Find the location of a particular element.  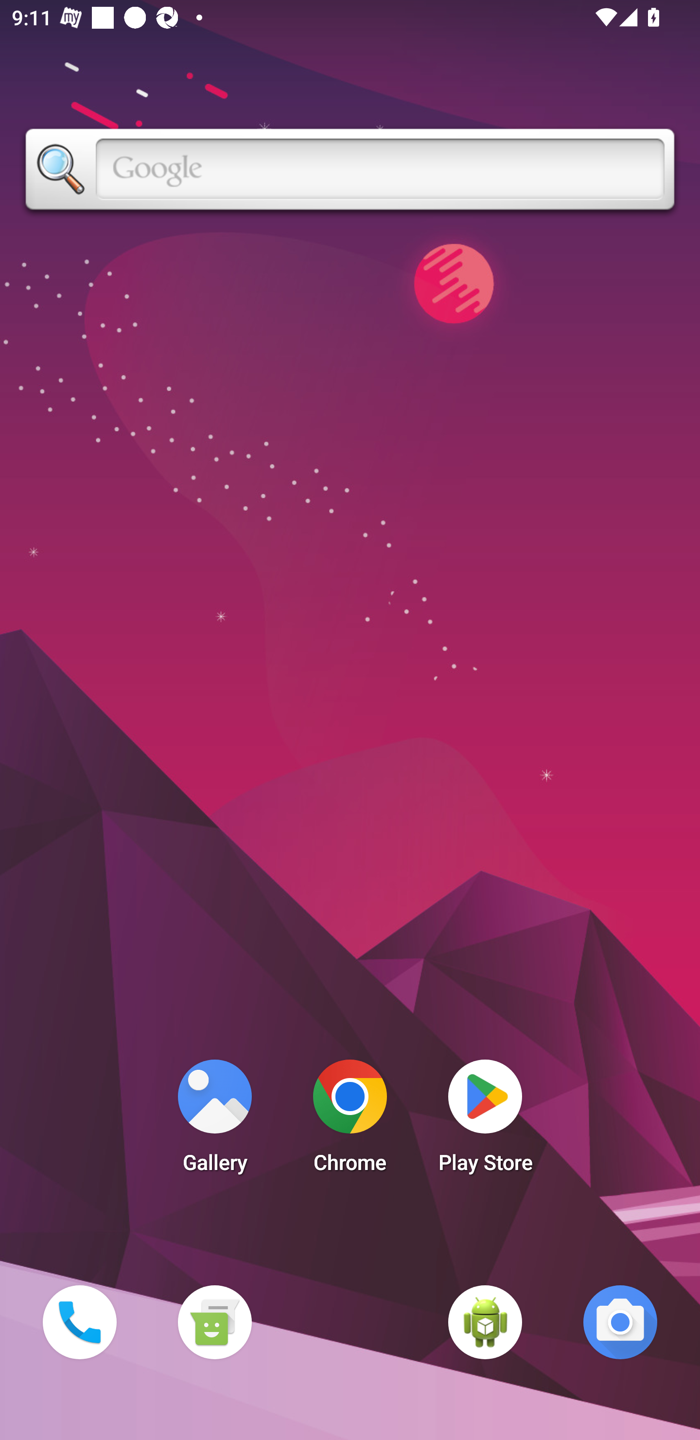

Gallery is located at coordinates (214, 1121).